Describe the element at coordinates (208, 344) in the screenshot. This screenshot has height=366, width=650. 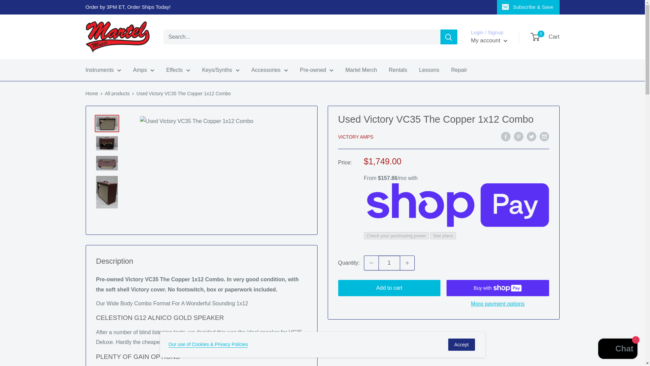
I see `Privacy Policy` at that location.